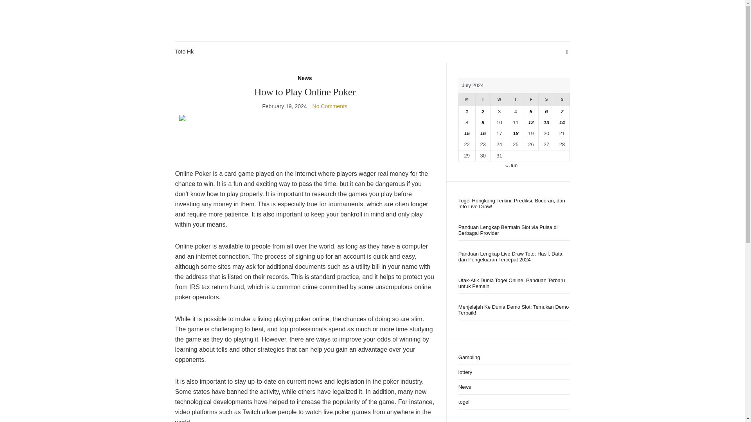 This screenshot has height=422, width=751. I want to click on 1, so click(467, 111).